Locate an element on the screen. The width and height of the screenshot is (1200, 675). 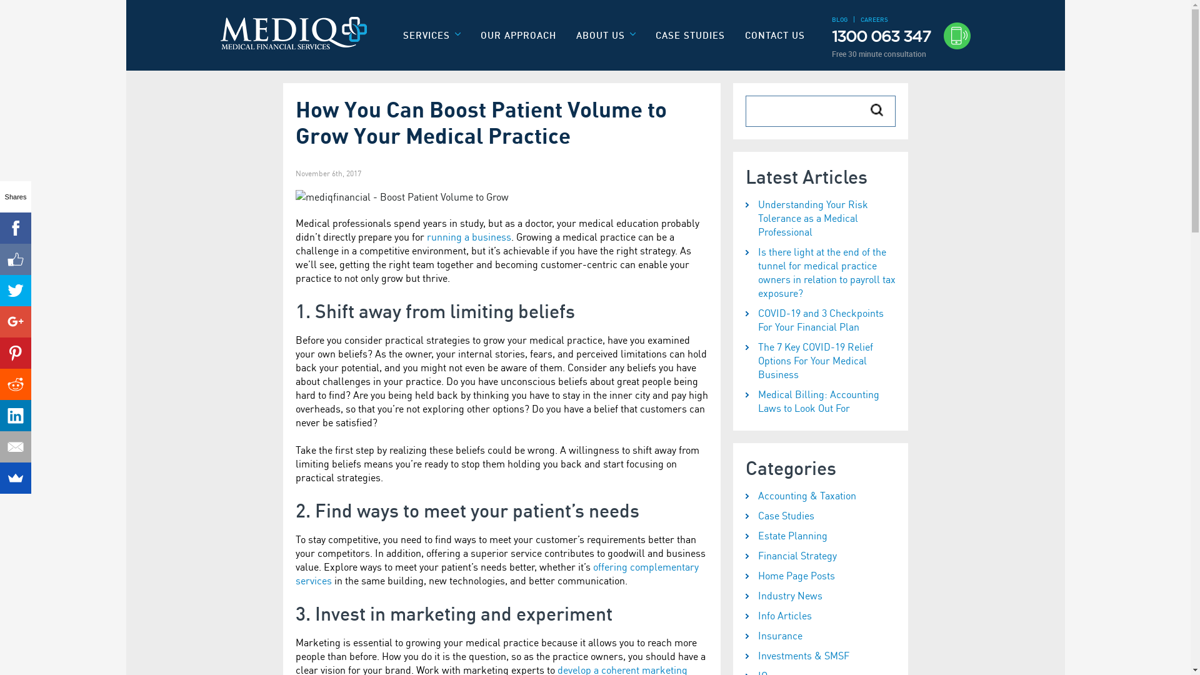
Facebook is located at coordinates (16, 228).